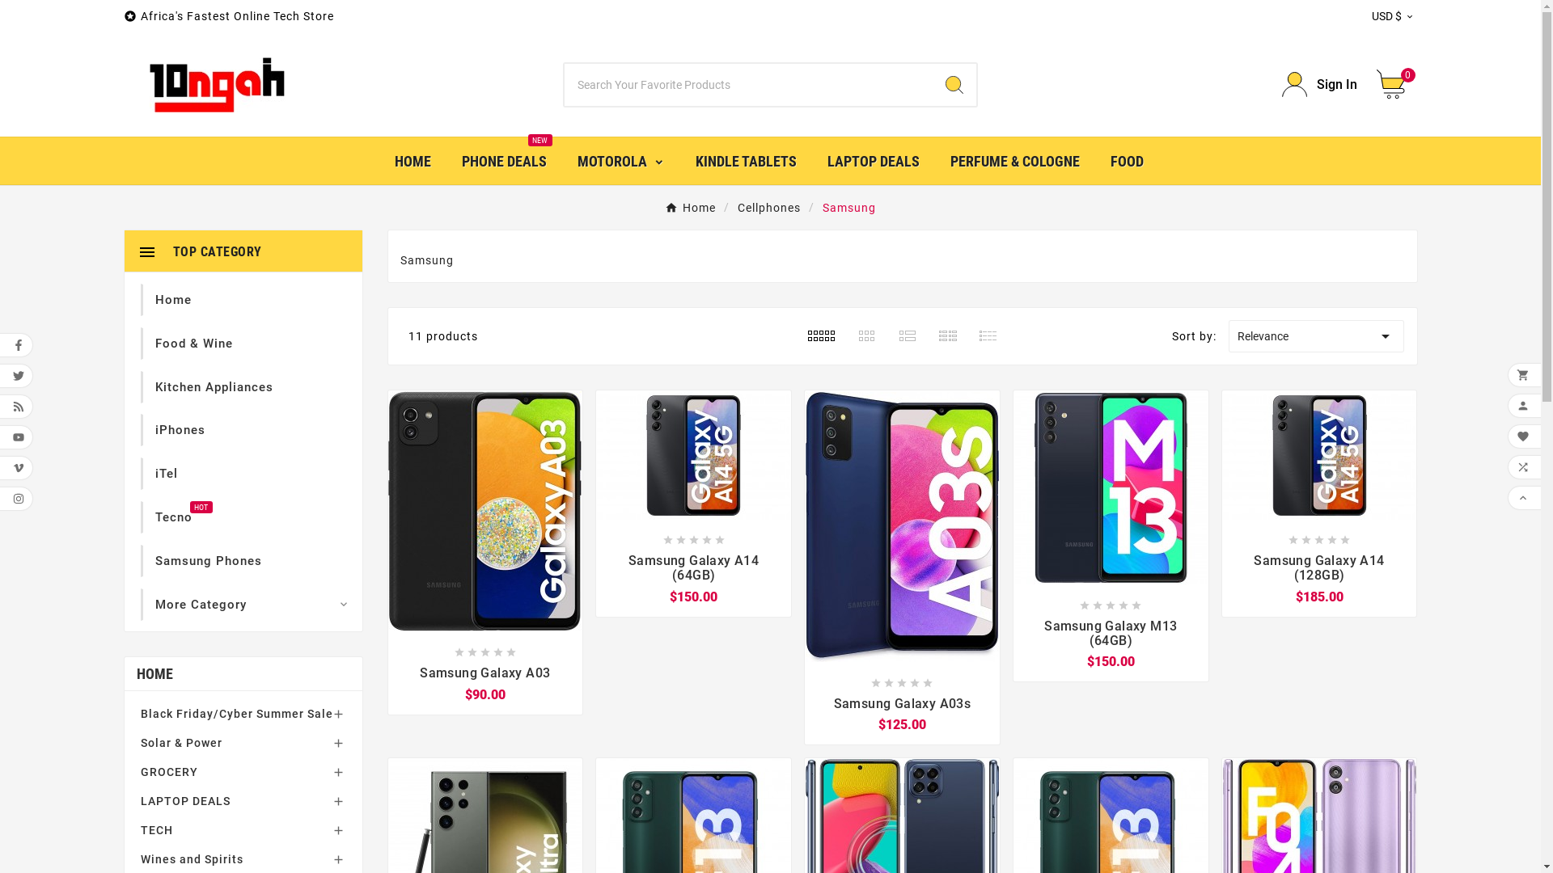 The image size is (1553, 873). I want to click on FOOD, so click(1128, 162).